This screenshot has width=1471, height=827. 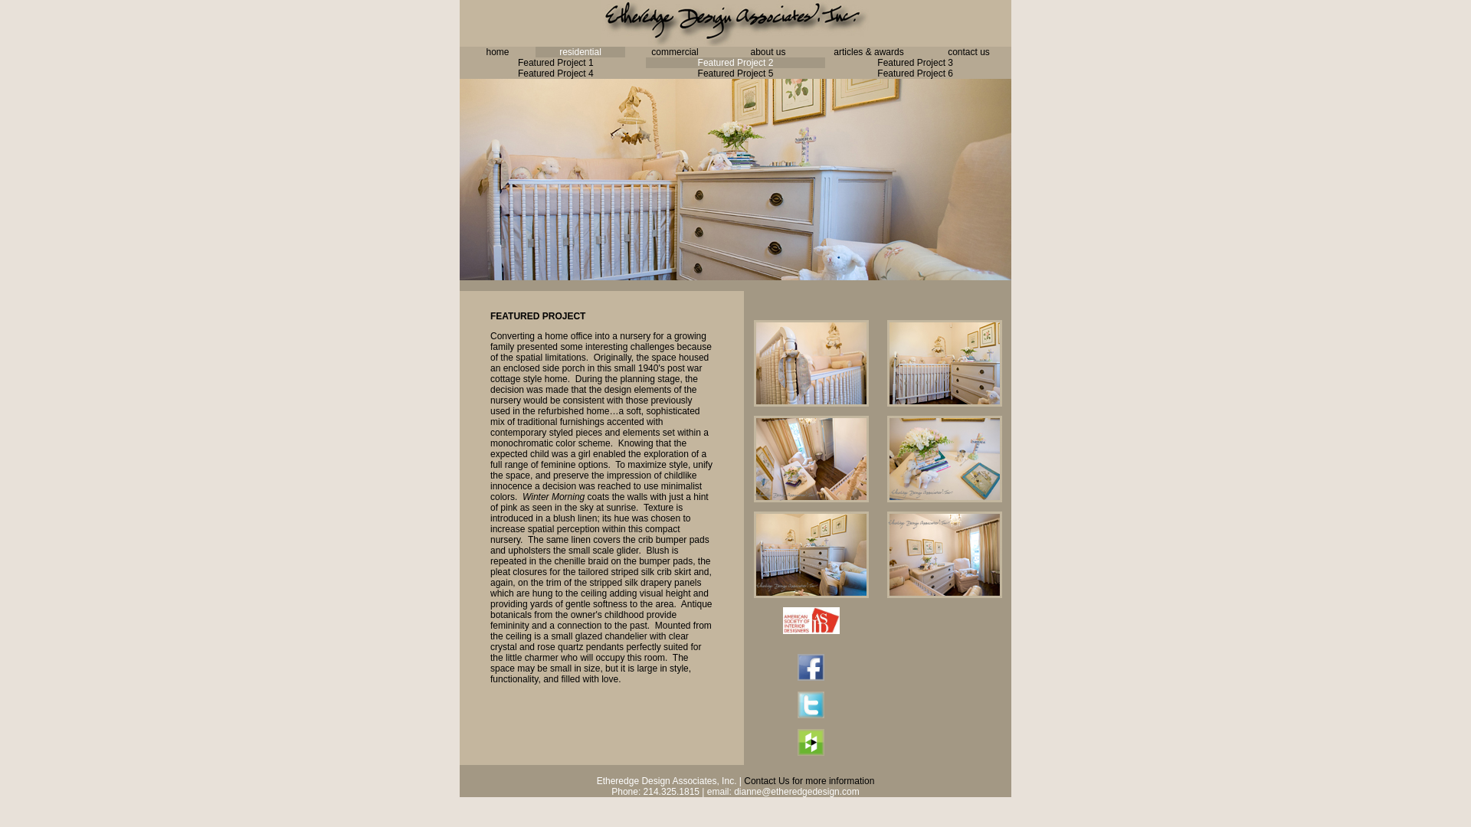 What do you see at coordinates (674, 51) in the screenshot?
I see `commercial` at bounding box center [674, 51].